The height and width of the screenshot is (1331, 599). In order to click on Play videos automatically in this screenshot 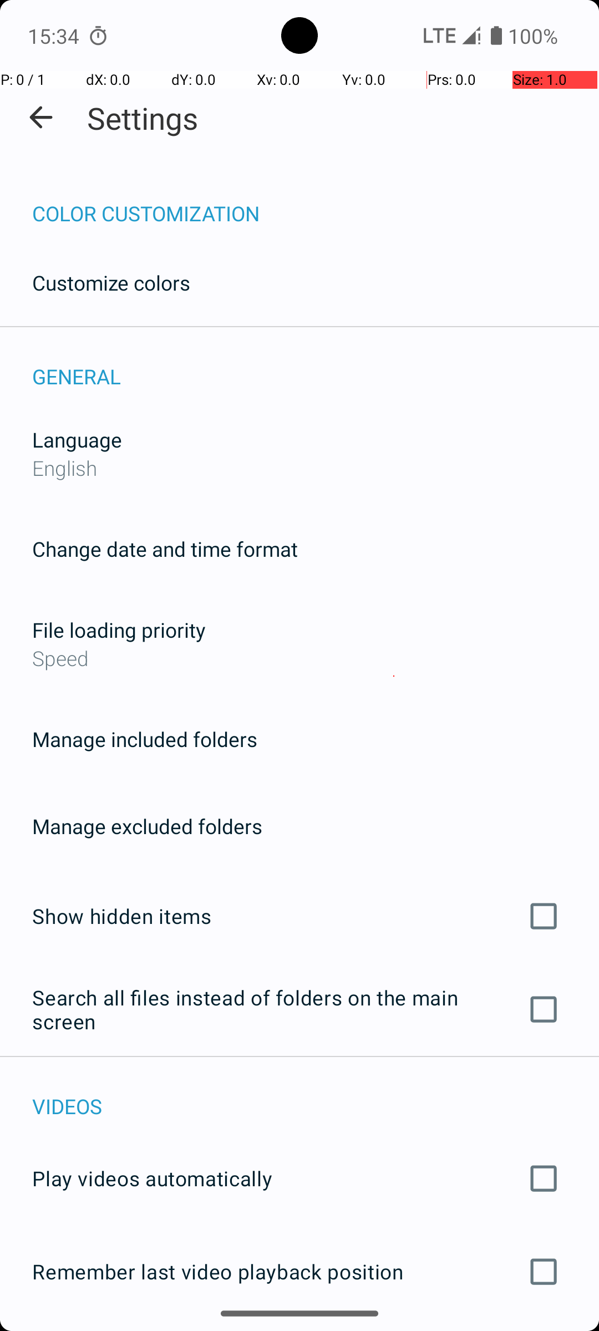, I will do `click(299, 1178)`.